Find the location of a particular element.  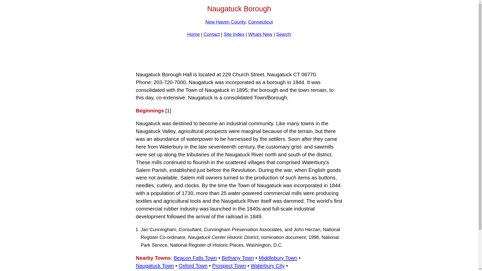

Beacon Falls Town is located at coordinates (195, 258).